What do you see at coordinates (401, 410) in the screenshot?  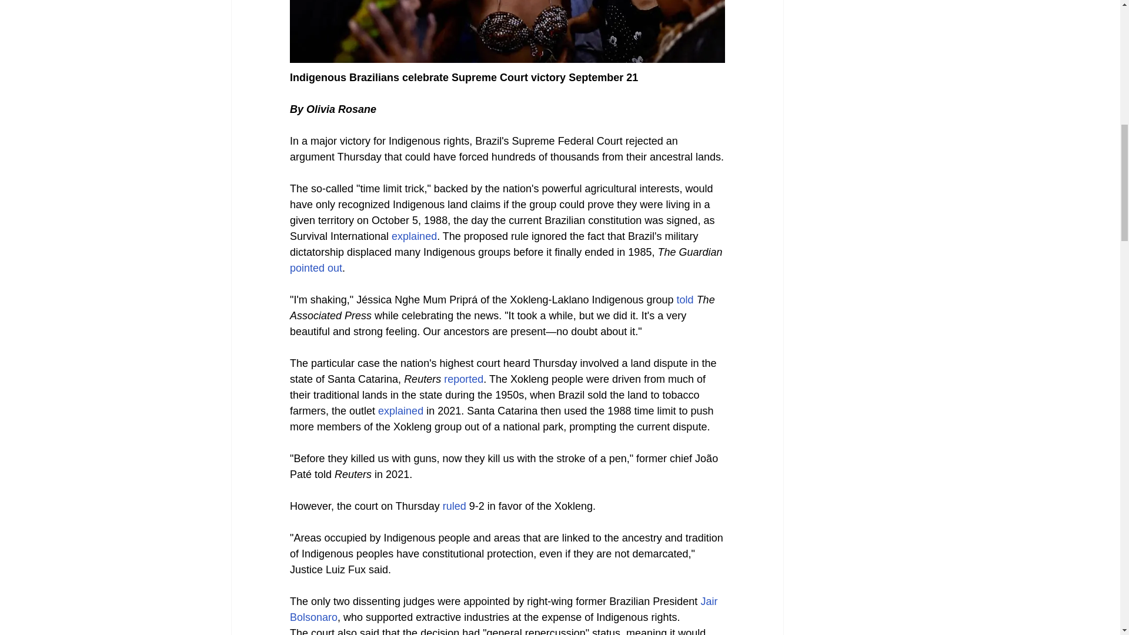 I see `explained` at bounding box center [401, 410].